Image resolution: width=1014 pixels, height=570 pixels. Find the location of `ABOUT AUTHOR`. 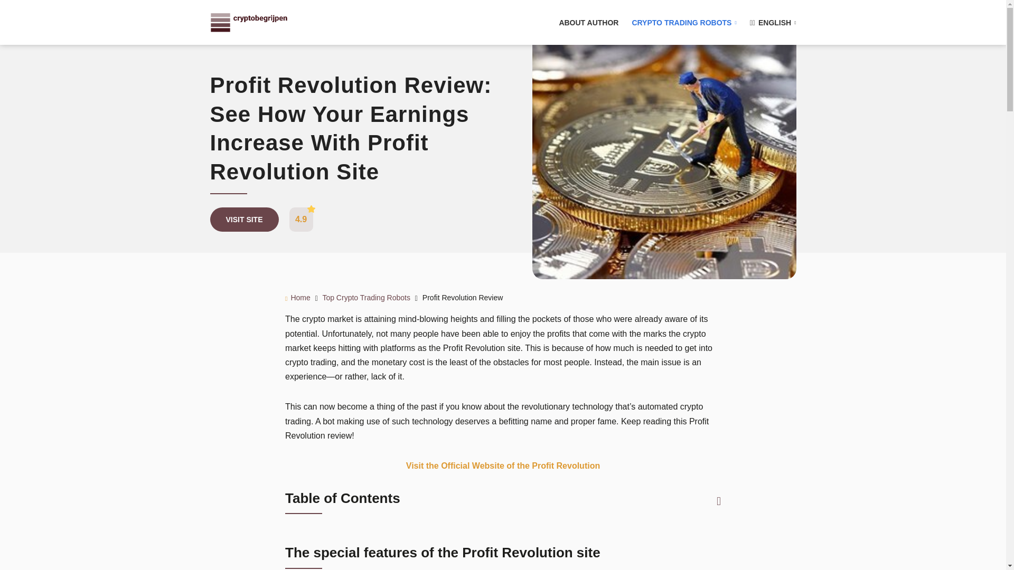

ABOUT AUTHOR is located at coordinates (588, 22).